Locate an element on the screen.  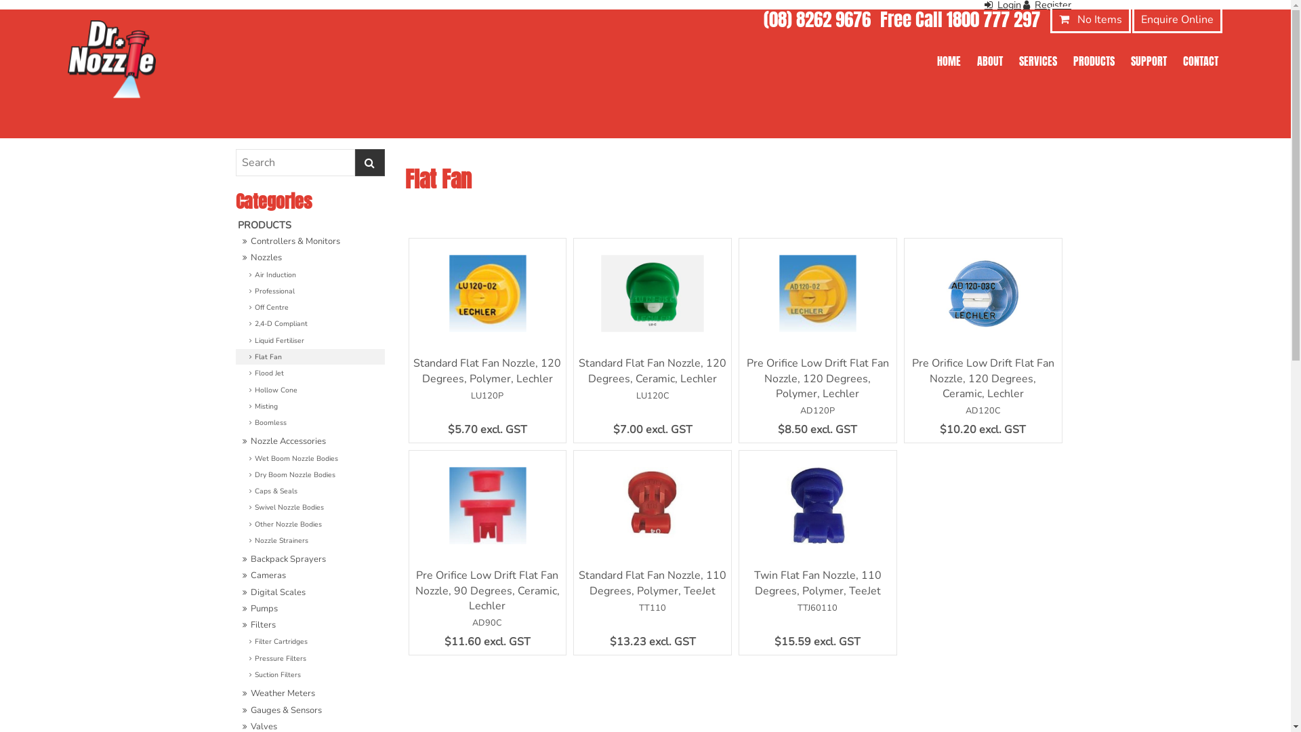
Filters is located at coordinates (310, 625).